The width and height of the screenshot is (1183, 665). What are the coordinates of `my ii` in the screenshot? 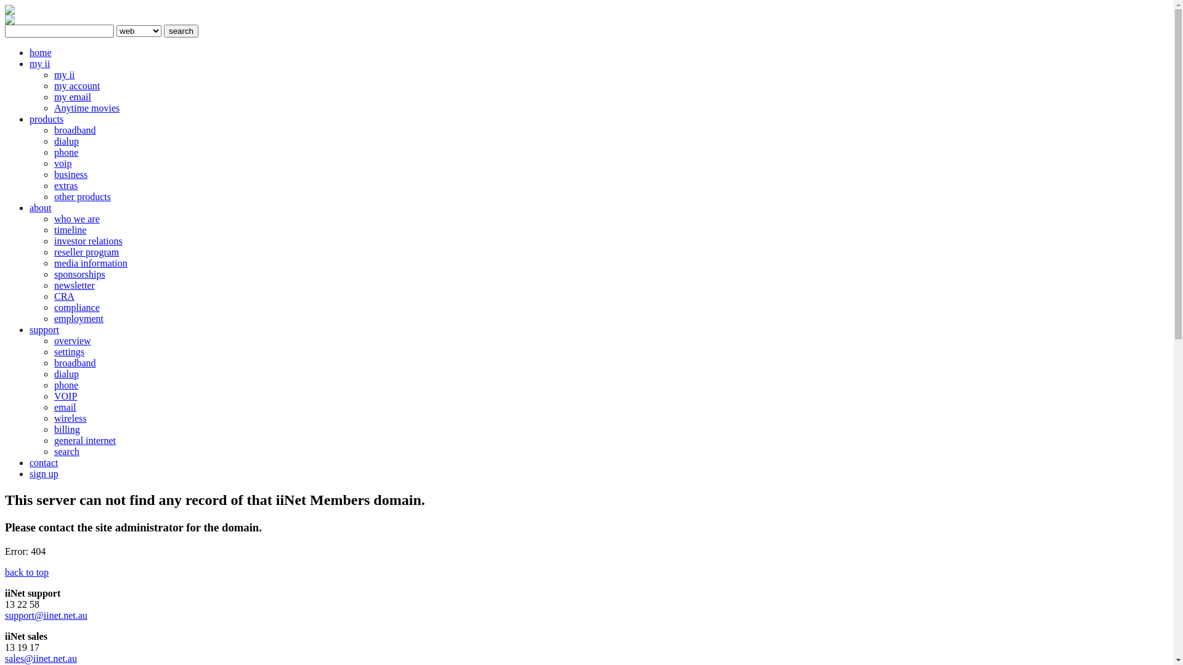 It's located at (39, 64).